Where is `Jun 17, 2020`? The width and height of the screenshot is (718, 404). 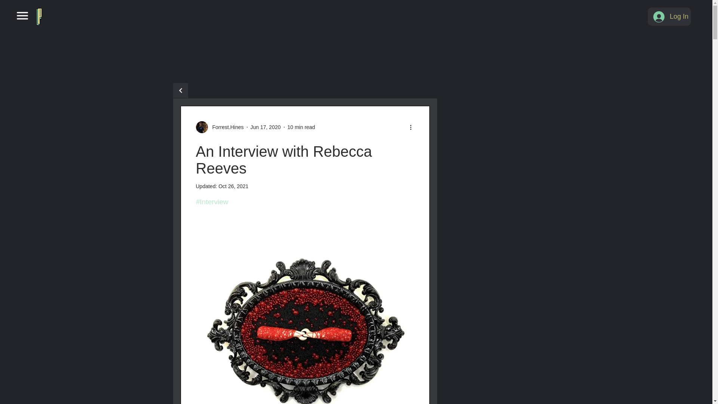
Jun 17, 2020 is located at coordinates (266, 127).